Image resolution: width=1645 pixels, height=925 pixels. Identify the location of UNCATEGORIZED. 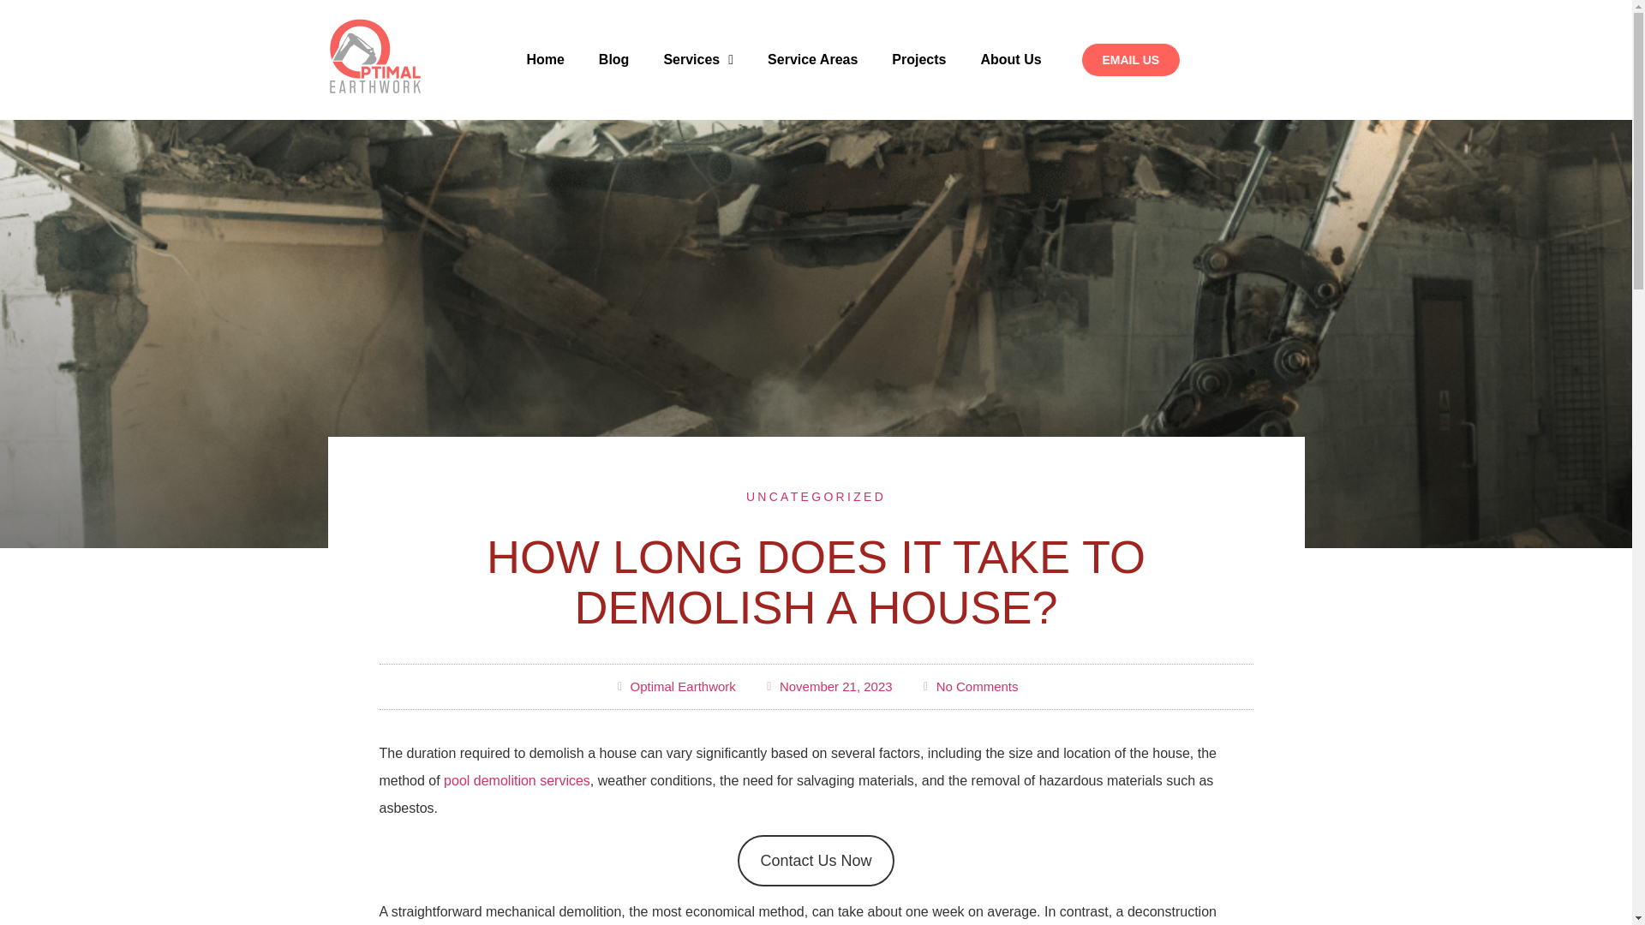
(816, 497).